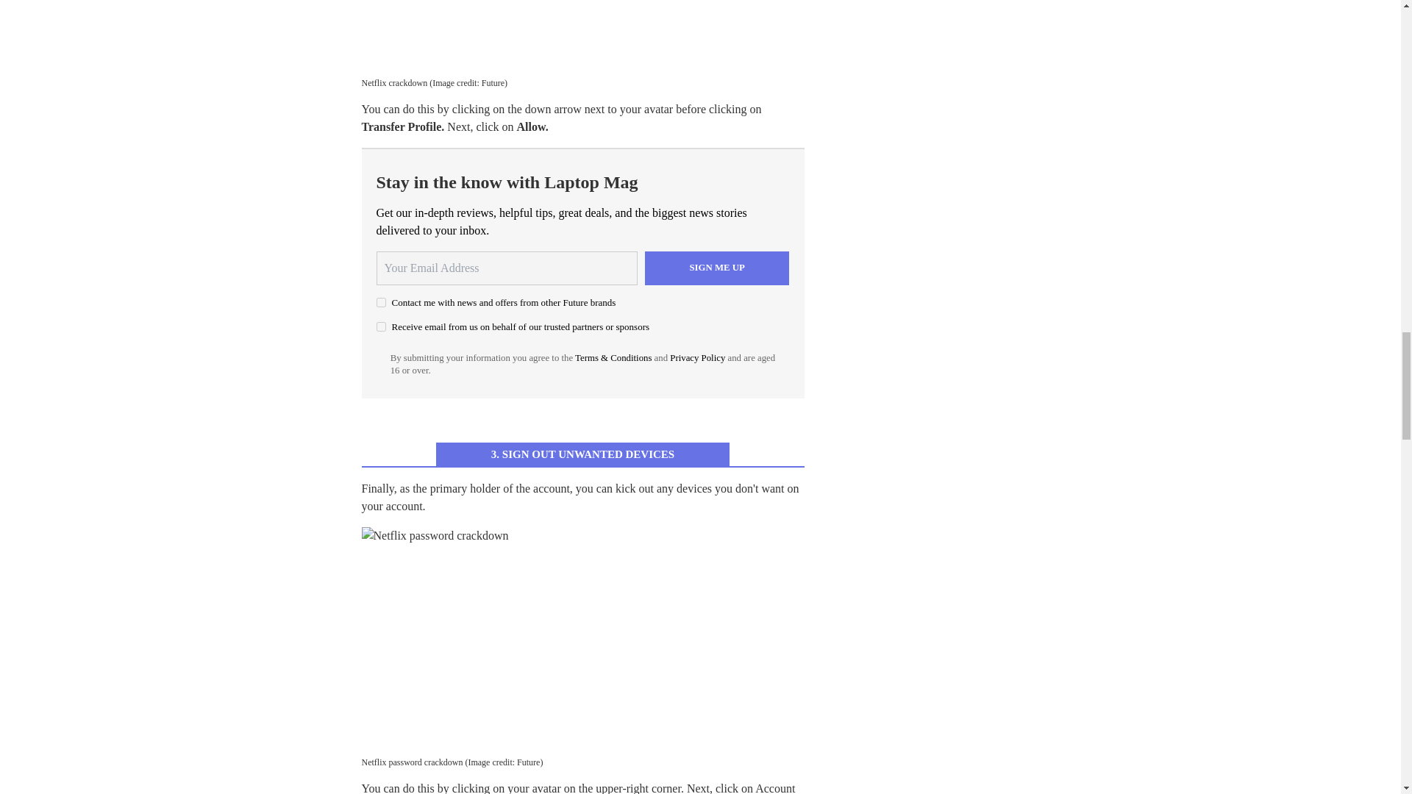 The image size is (1412, 794). I want to click on on, so click(381, 302).